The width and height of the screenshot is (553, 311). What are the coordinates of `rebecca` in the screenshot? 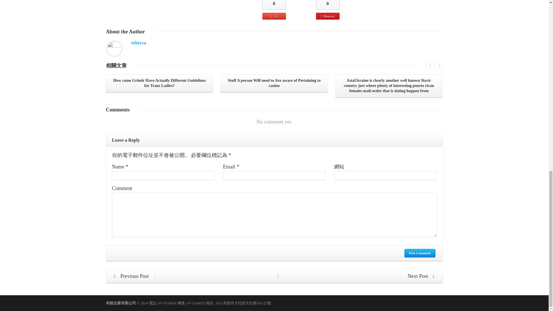 It's located at (139, 43).